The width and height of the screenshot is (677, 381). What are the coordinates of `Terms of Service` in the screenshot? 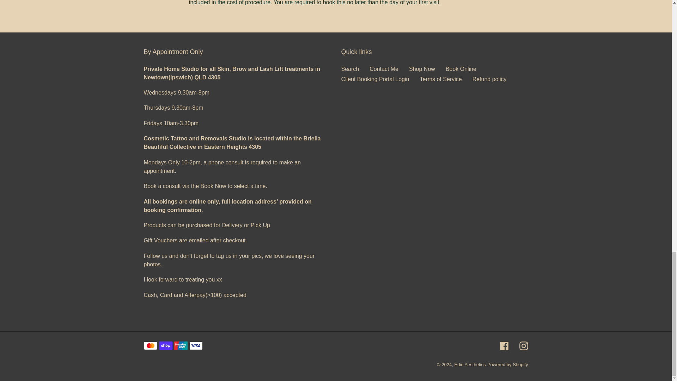 It's located at (441, 79).